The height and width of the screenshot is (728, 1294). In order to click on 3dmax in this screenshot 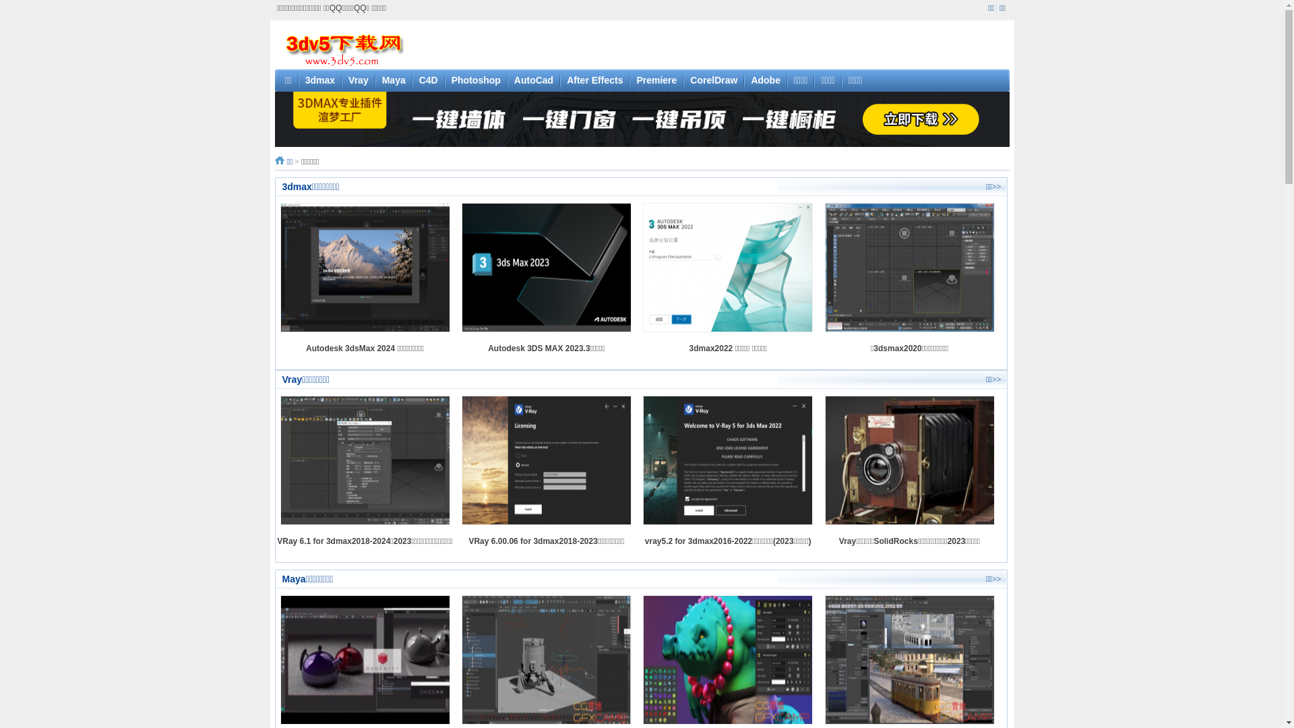, I will do `click(320, 80)`.